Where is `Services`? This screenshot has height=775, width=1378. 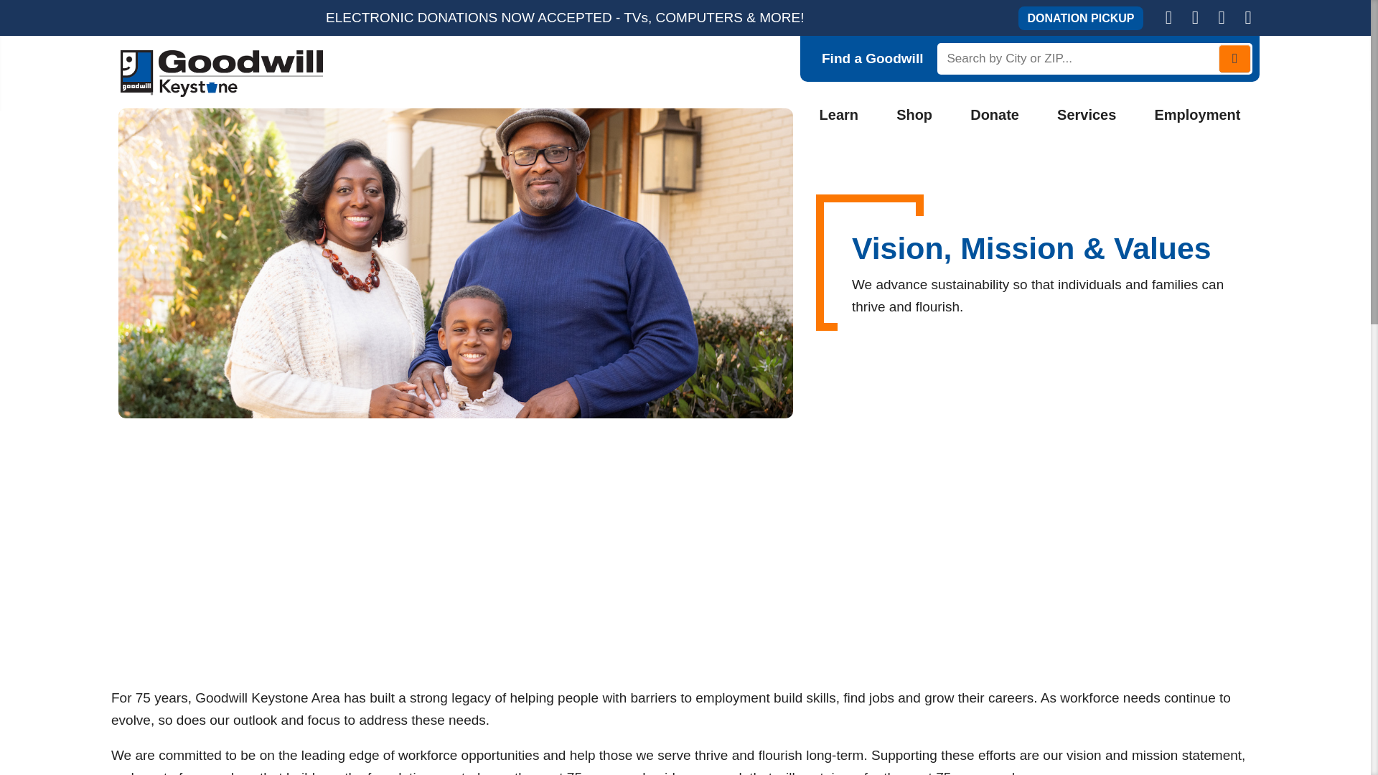 Services is located at coordinates (1087, 115).